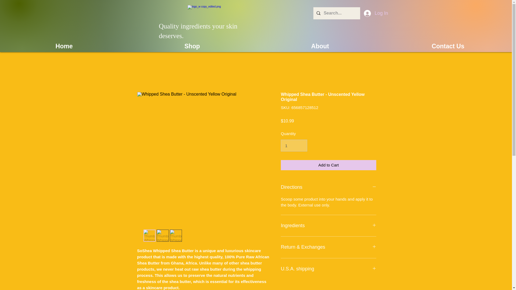 The width and height of the screenshot is (516, 290). What do you see at coordinates (370, 13) in the screenshot?
I see `Log In` at bounding box center [370, 13].